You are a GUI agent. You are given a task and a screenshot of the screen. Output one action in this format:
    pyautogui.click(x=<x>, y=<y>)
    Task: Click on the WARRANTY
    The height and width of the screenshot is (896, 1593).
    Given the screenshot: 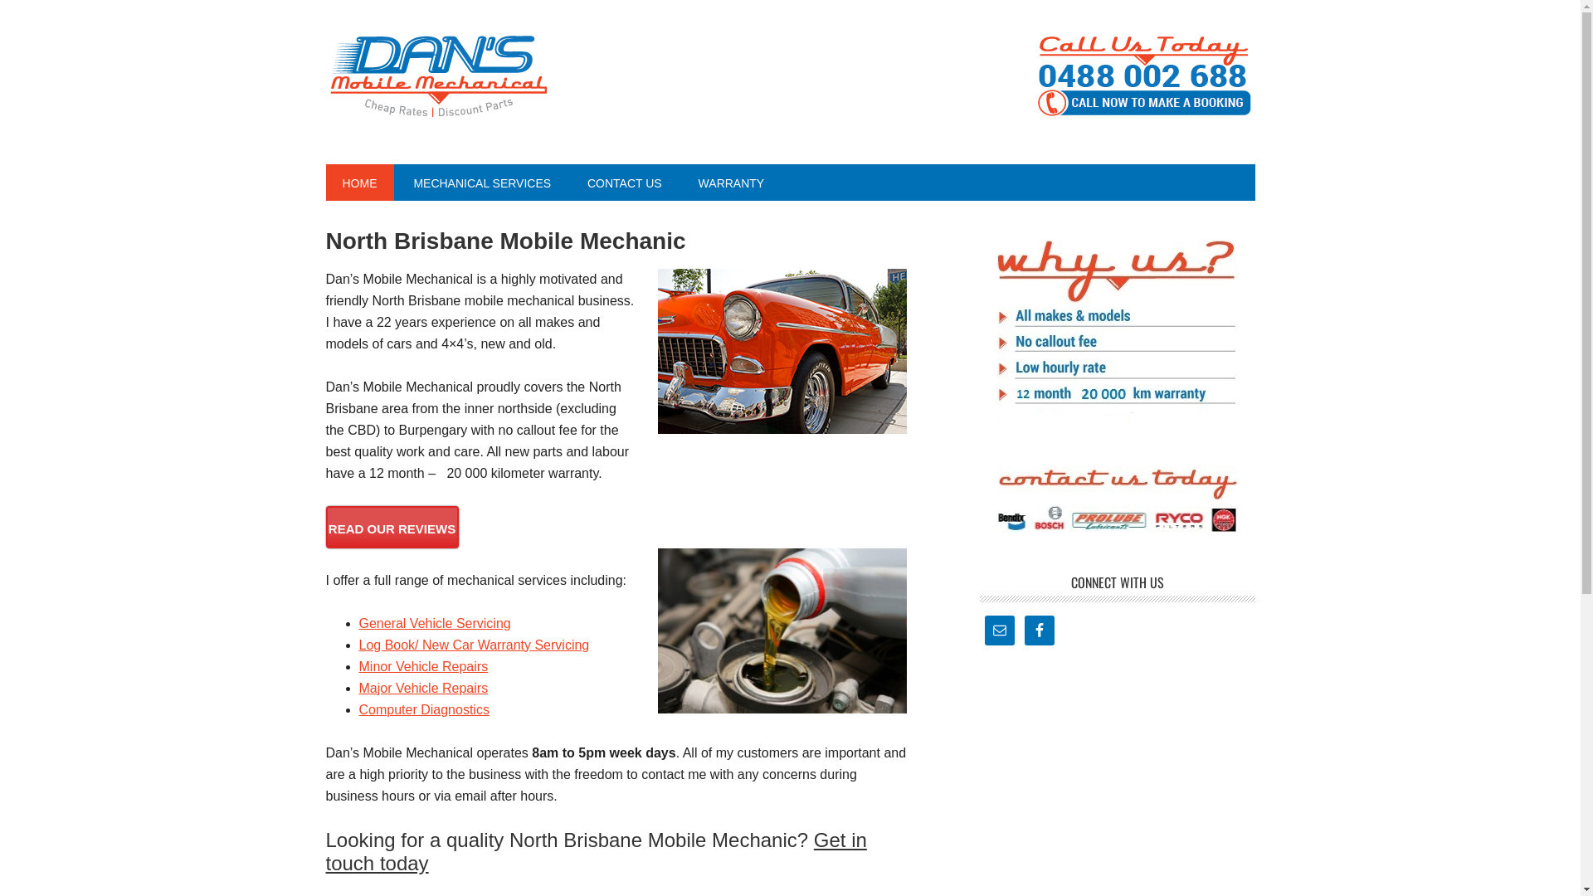 What is the action you would take?
    pyautogui.click(x=732, y=183)
    